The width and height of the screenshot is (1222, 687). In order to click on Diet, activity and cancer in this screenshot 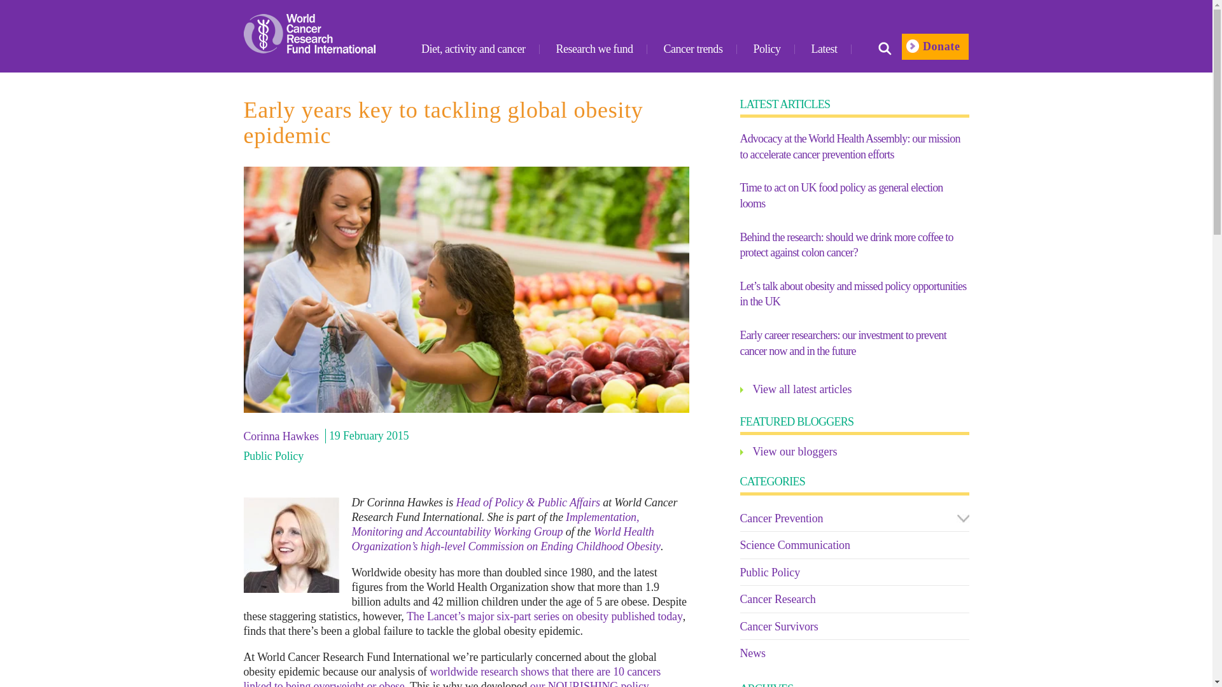, I will do `click(474, 50)`.